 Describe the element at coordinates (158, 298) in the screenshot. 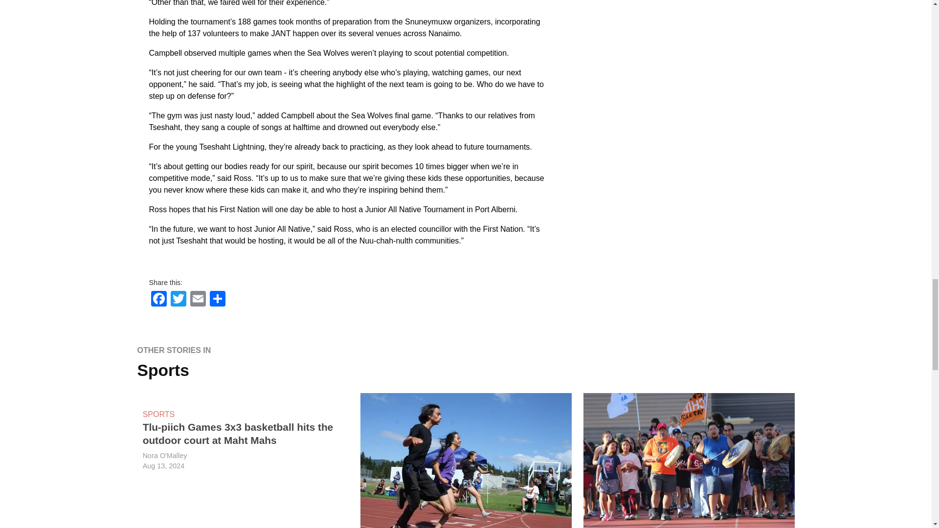

I see `Facebook` at that location.